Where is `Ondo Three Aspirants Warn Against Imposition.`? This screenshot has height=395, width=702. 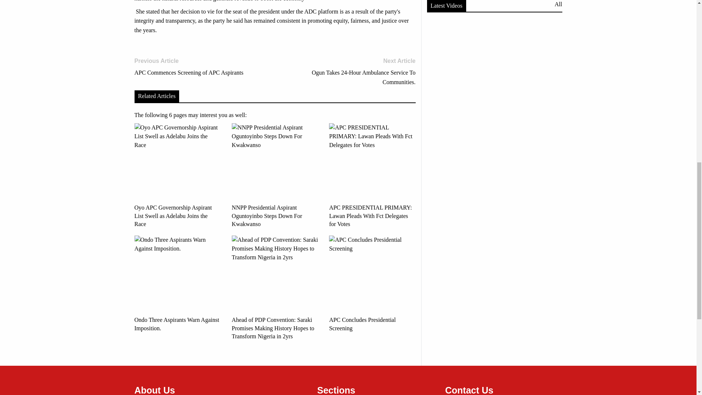 Ondo Three Aspirants Warn Against Imposition. is located at coordinates (178, 284).